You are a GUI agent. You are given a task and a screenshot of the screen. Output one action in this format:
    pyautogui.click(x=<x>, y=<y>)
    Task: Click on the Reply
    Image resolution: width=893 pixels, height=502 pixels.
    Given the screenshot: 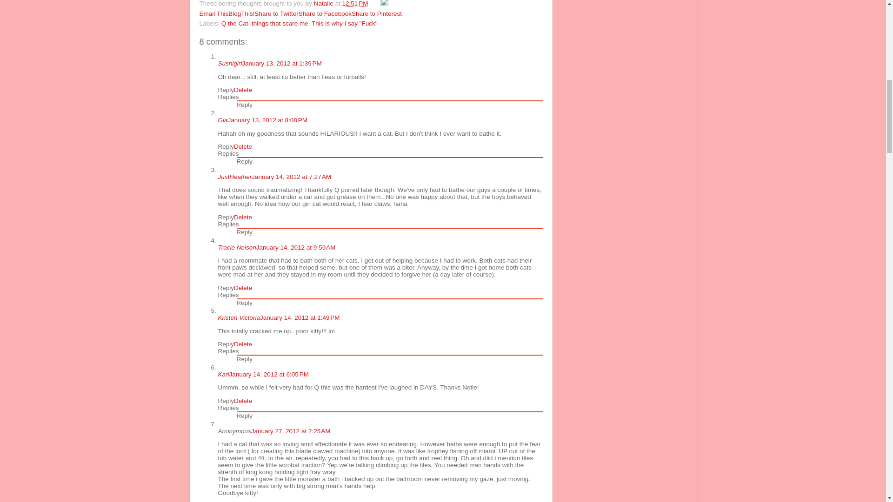 What is the action you would take?
    pyautogui.click(x=226, y=288)
    